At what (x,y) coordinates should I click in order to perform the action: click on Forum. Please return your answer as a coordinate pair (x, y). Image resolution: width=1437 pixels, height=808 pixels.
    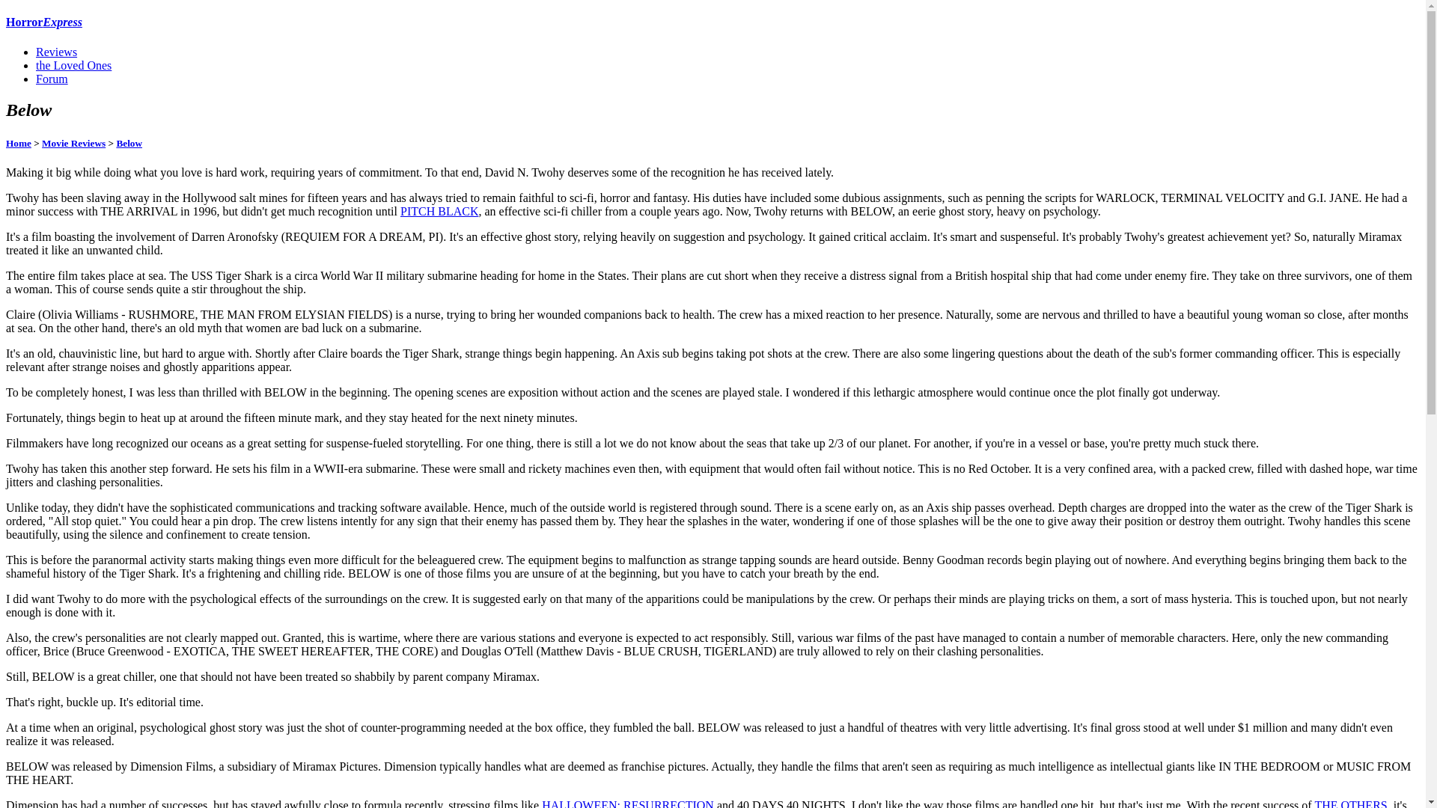
    Looking at the image, I should click on (52, 79).